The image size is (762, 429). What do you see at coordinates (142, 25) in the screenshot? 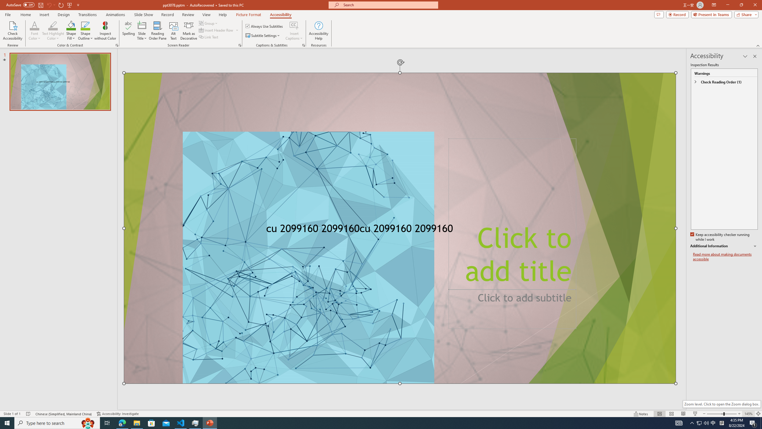
I see `Slide Title` at bounding box center [142, 25].